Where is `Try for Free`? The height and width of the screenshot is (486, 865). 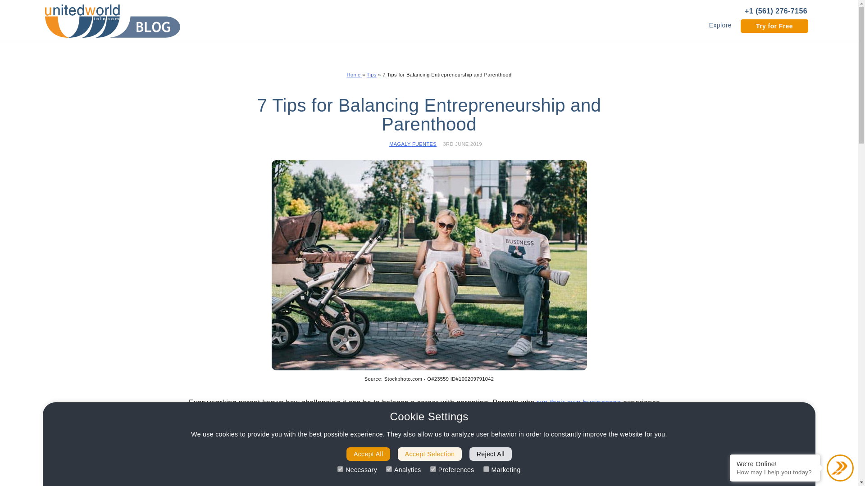
Try for Free is located at coordinates (774, 25).